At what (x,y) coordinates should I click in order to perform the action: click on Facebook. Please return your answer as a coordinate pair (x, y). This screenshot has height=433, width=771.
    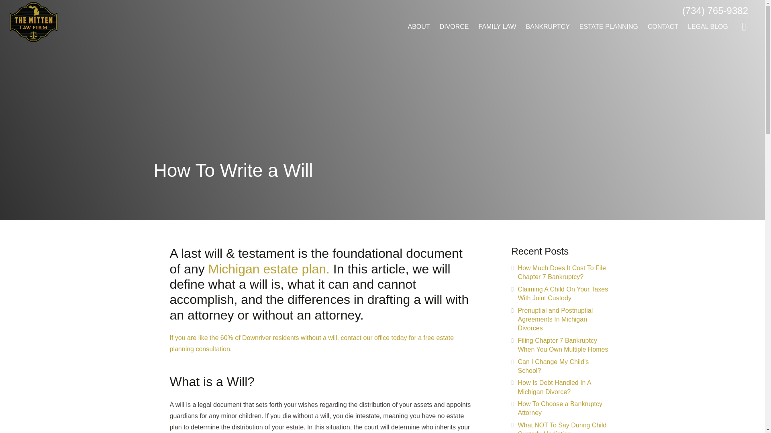
    Looking at the image, I should click on (744, 26).